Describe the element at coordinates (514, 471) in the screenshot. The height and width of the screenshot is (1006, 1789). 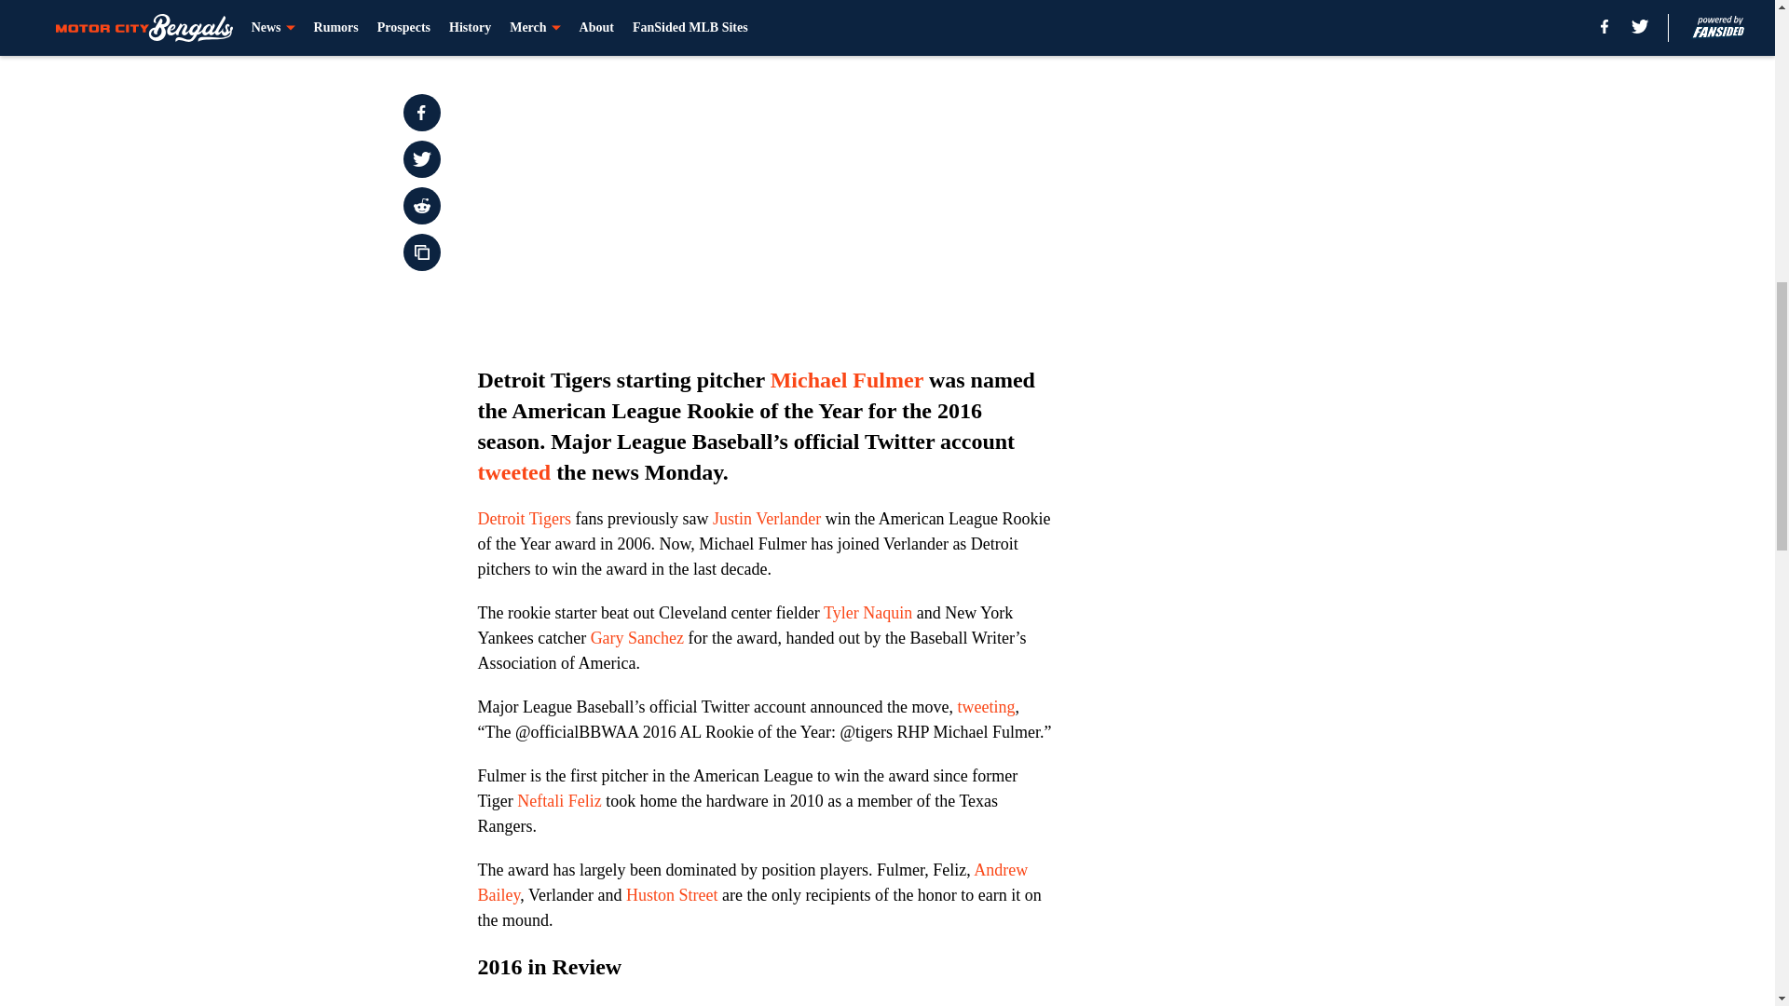
I see `tweeted` at that location.